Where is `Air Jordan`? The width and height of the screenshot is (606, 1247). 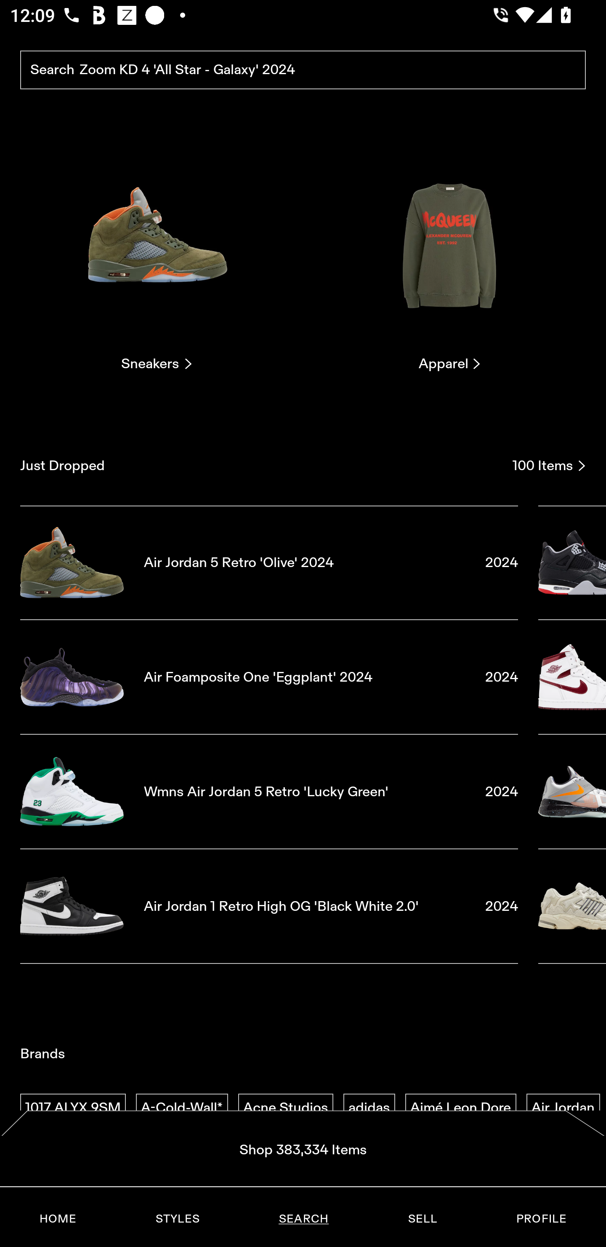
Air Jordan is located at coordinates (563, 1108).